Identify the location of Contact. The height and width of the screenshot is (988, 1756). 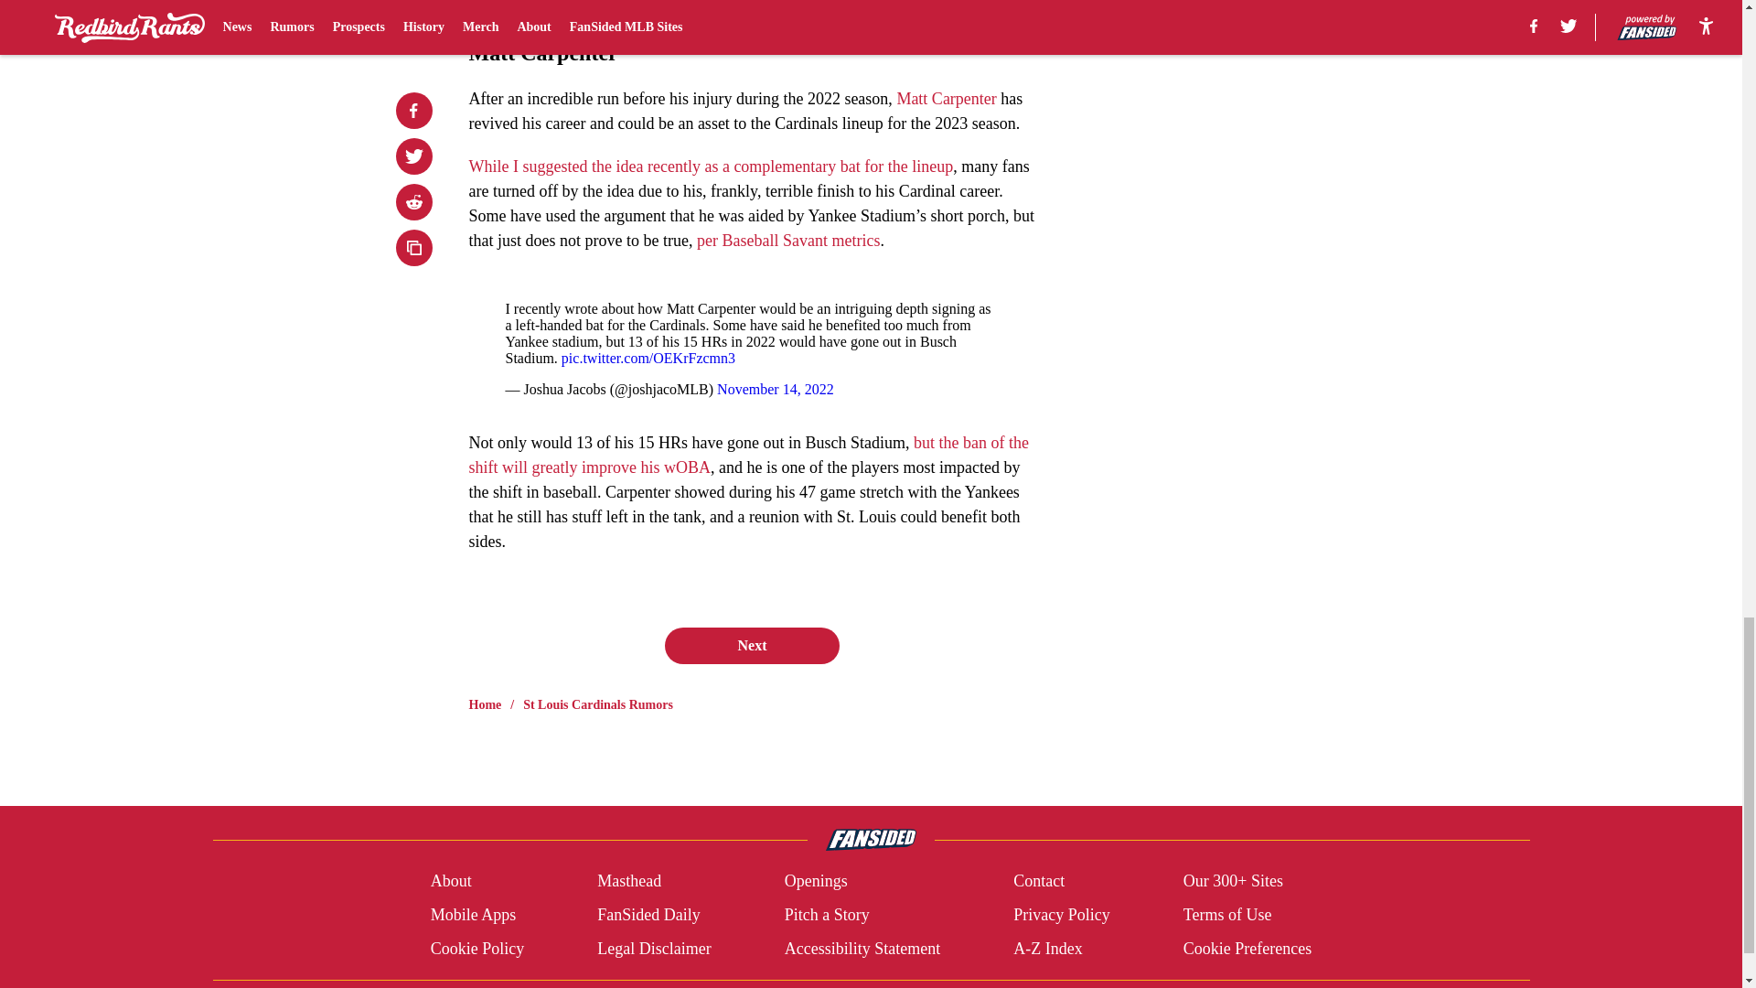
(1038, 882).